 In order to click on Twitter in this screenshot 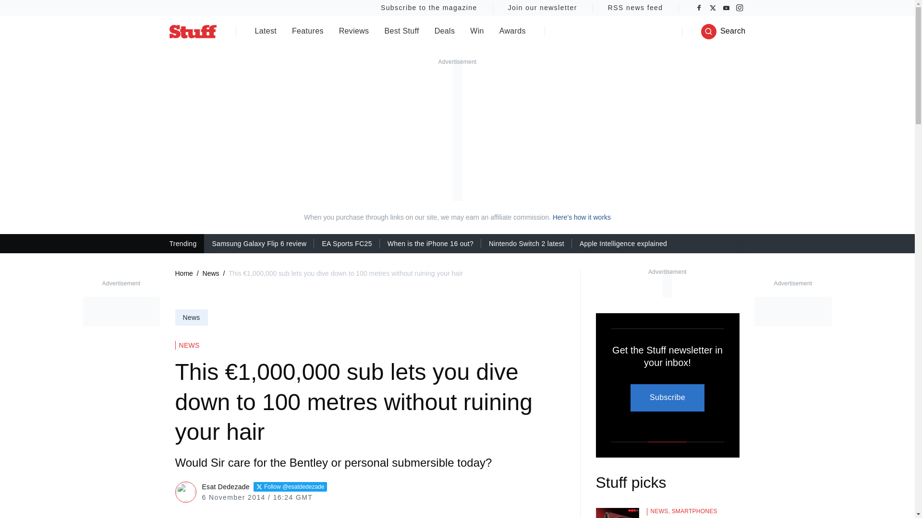, I will do `click(713, 8)`.